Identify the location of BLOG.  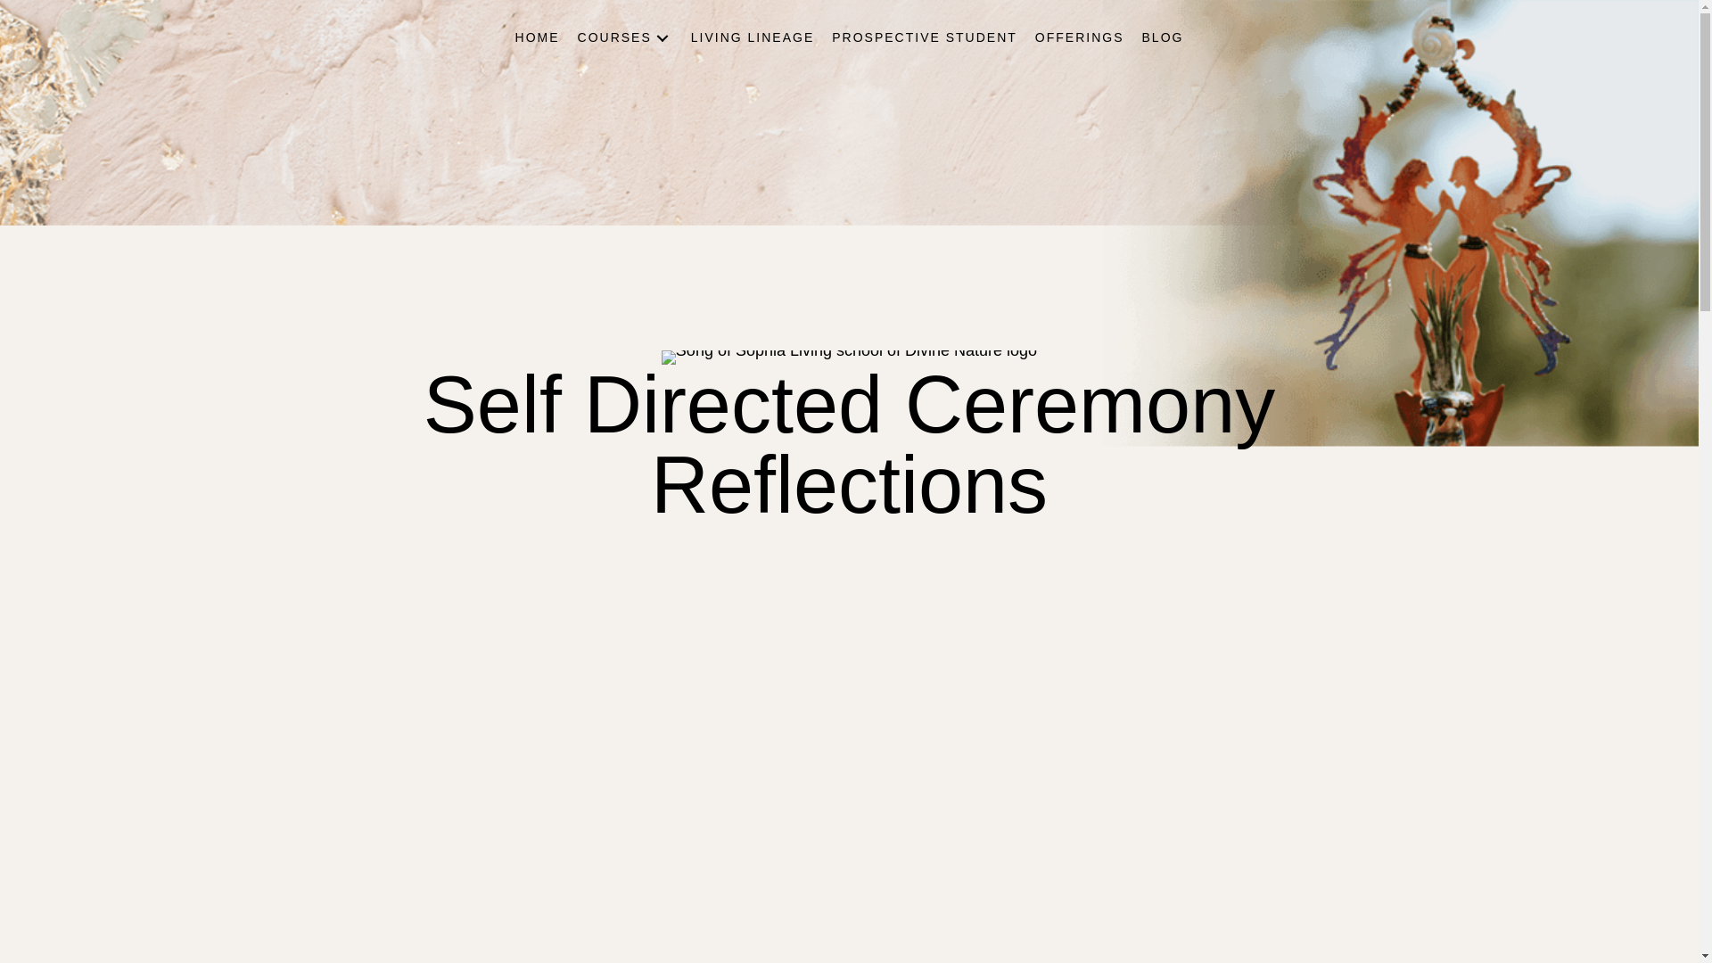
(1163, 37).